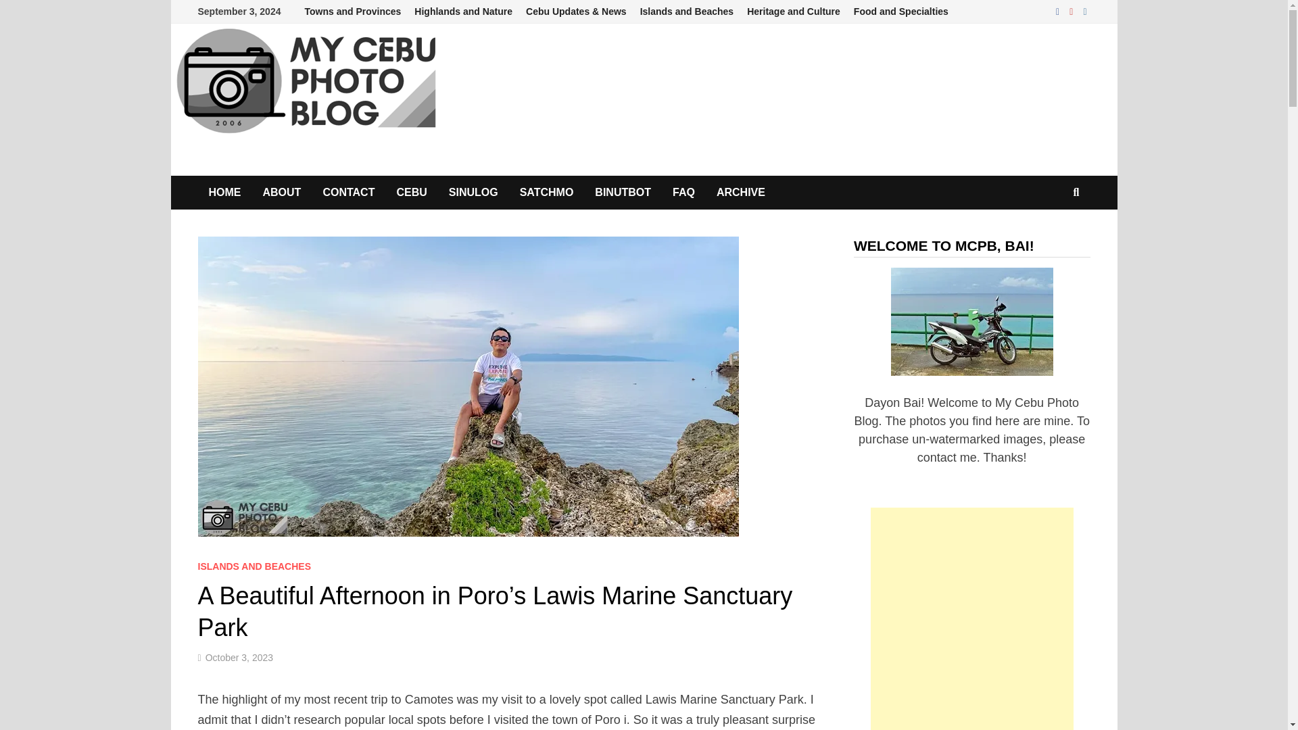 This screenshot has height=730, width=1298. What do you see at coordinates (794, 11) in the screenshot?
I see `Heritage and Culture` at bounding box center [794, 11].